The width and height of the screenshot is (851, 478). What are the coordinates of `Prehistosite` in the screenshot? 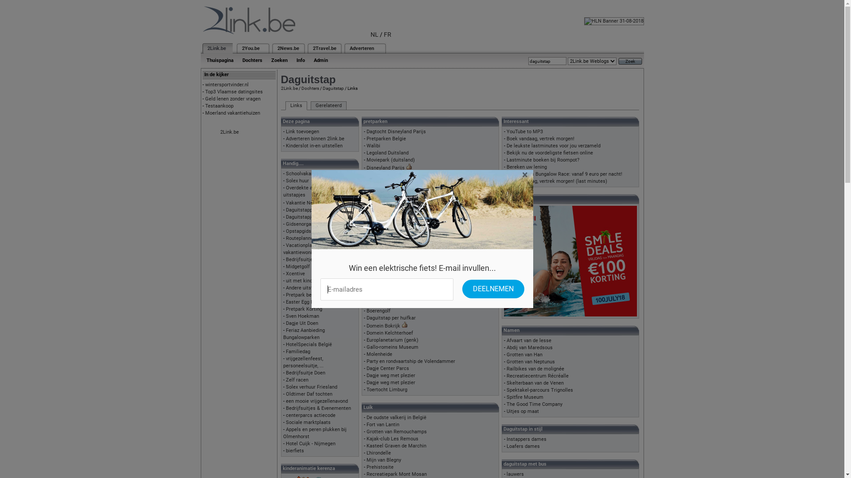 It's located at (379, 467).